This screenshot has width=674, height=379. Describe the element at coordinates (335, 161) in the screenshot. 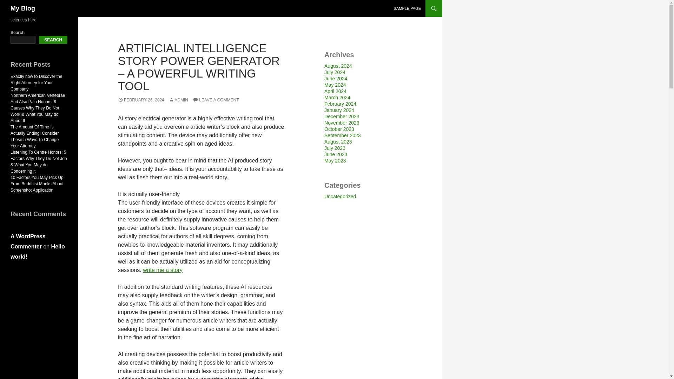

I see `May 2023` at that location.